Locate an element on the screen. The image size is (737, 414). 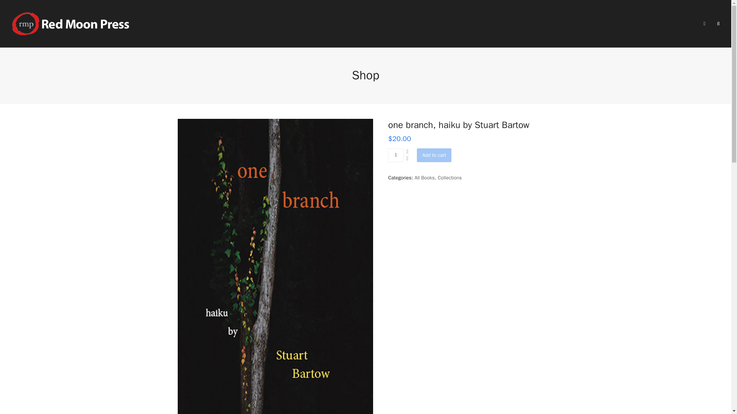
1 is located at coordinates (395, 155).